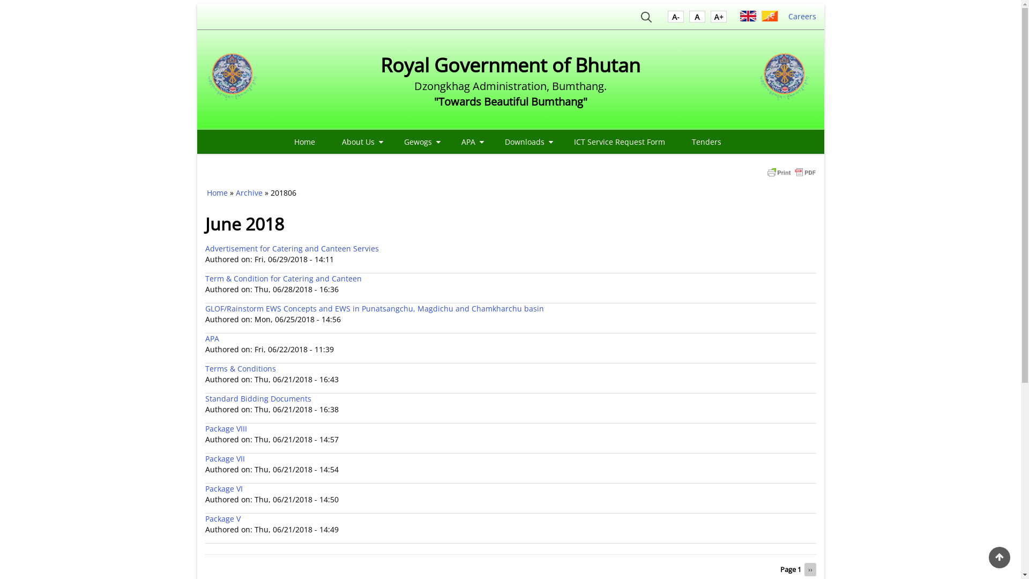 The width and height of the screenshot is (1029, 579). What do you see at coordinates (706, 142) in the screenshot?
I see `Tenders` at bounding box center [706, 142].